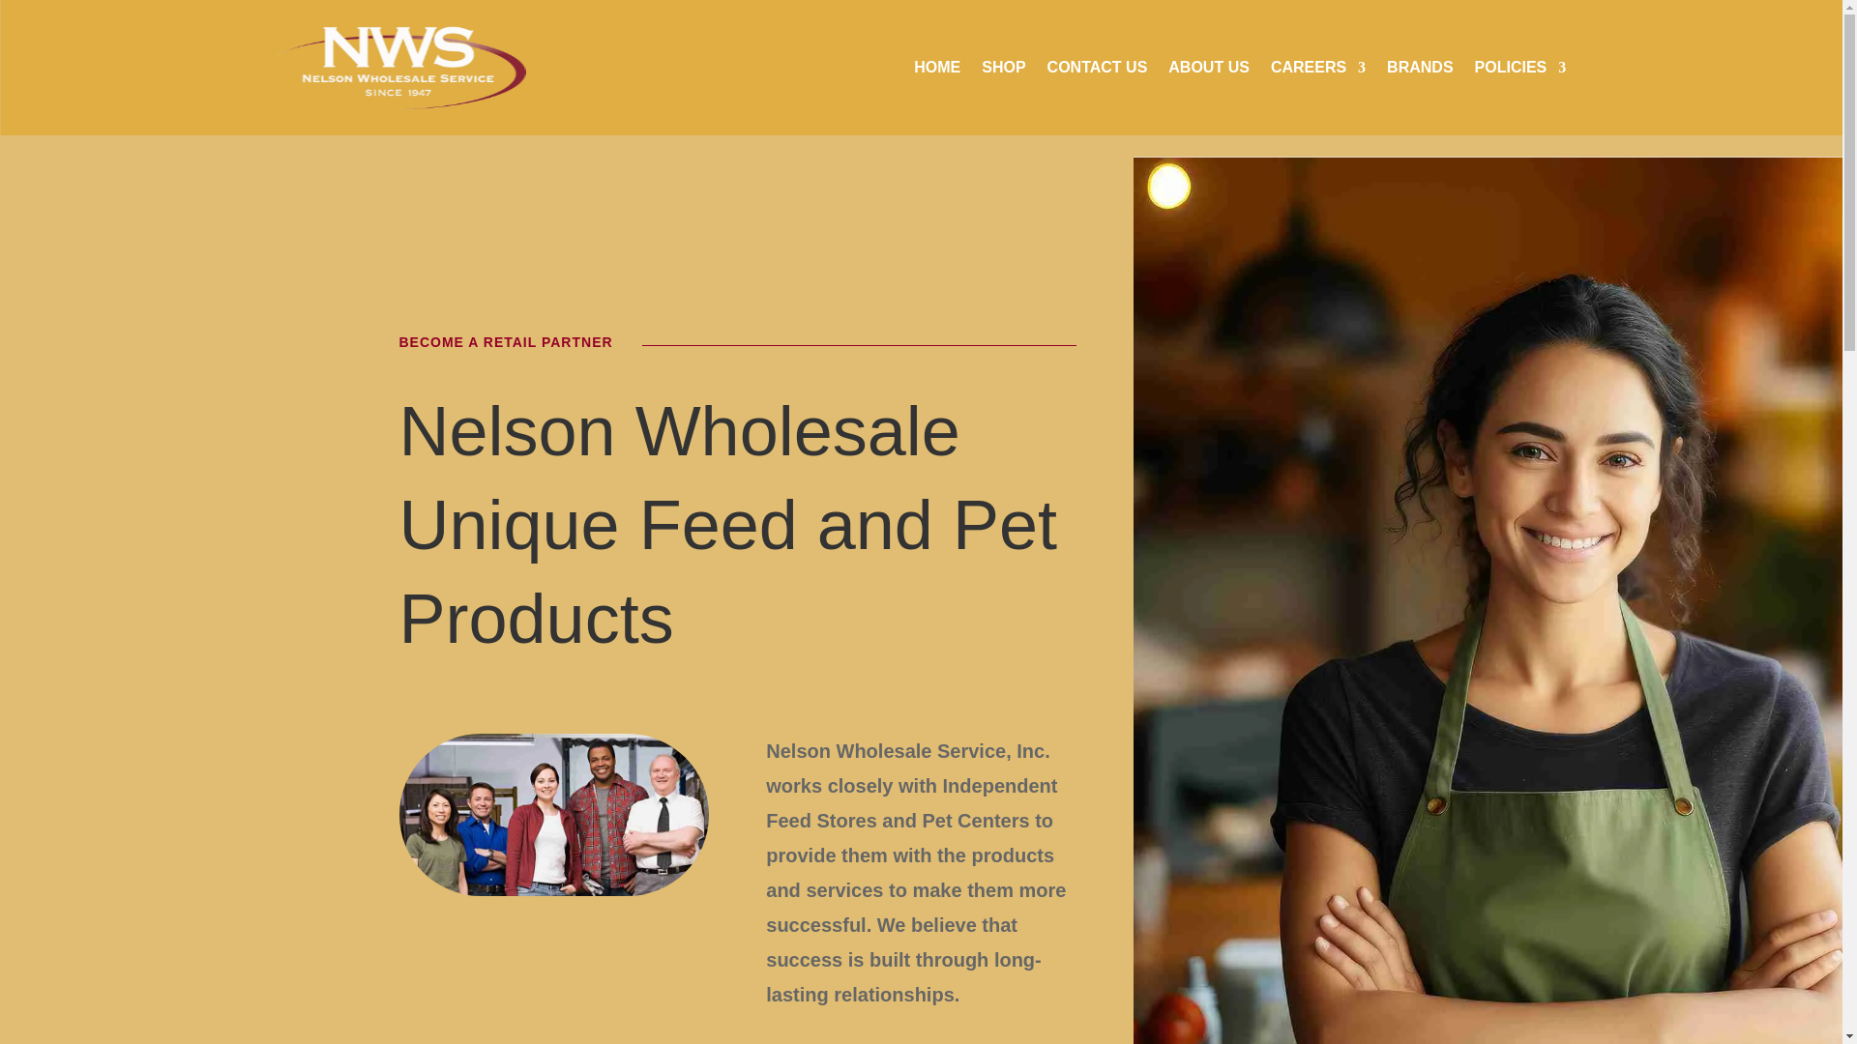  What do you see at coordinates (1097, 68) in the screenshot?
I see `CONTACT US` at bounding box center [1097, 68].